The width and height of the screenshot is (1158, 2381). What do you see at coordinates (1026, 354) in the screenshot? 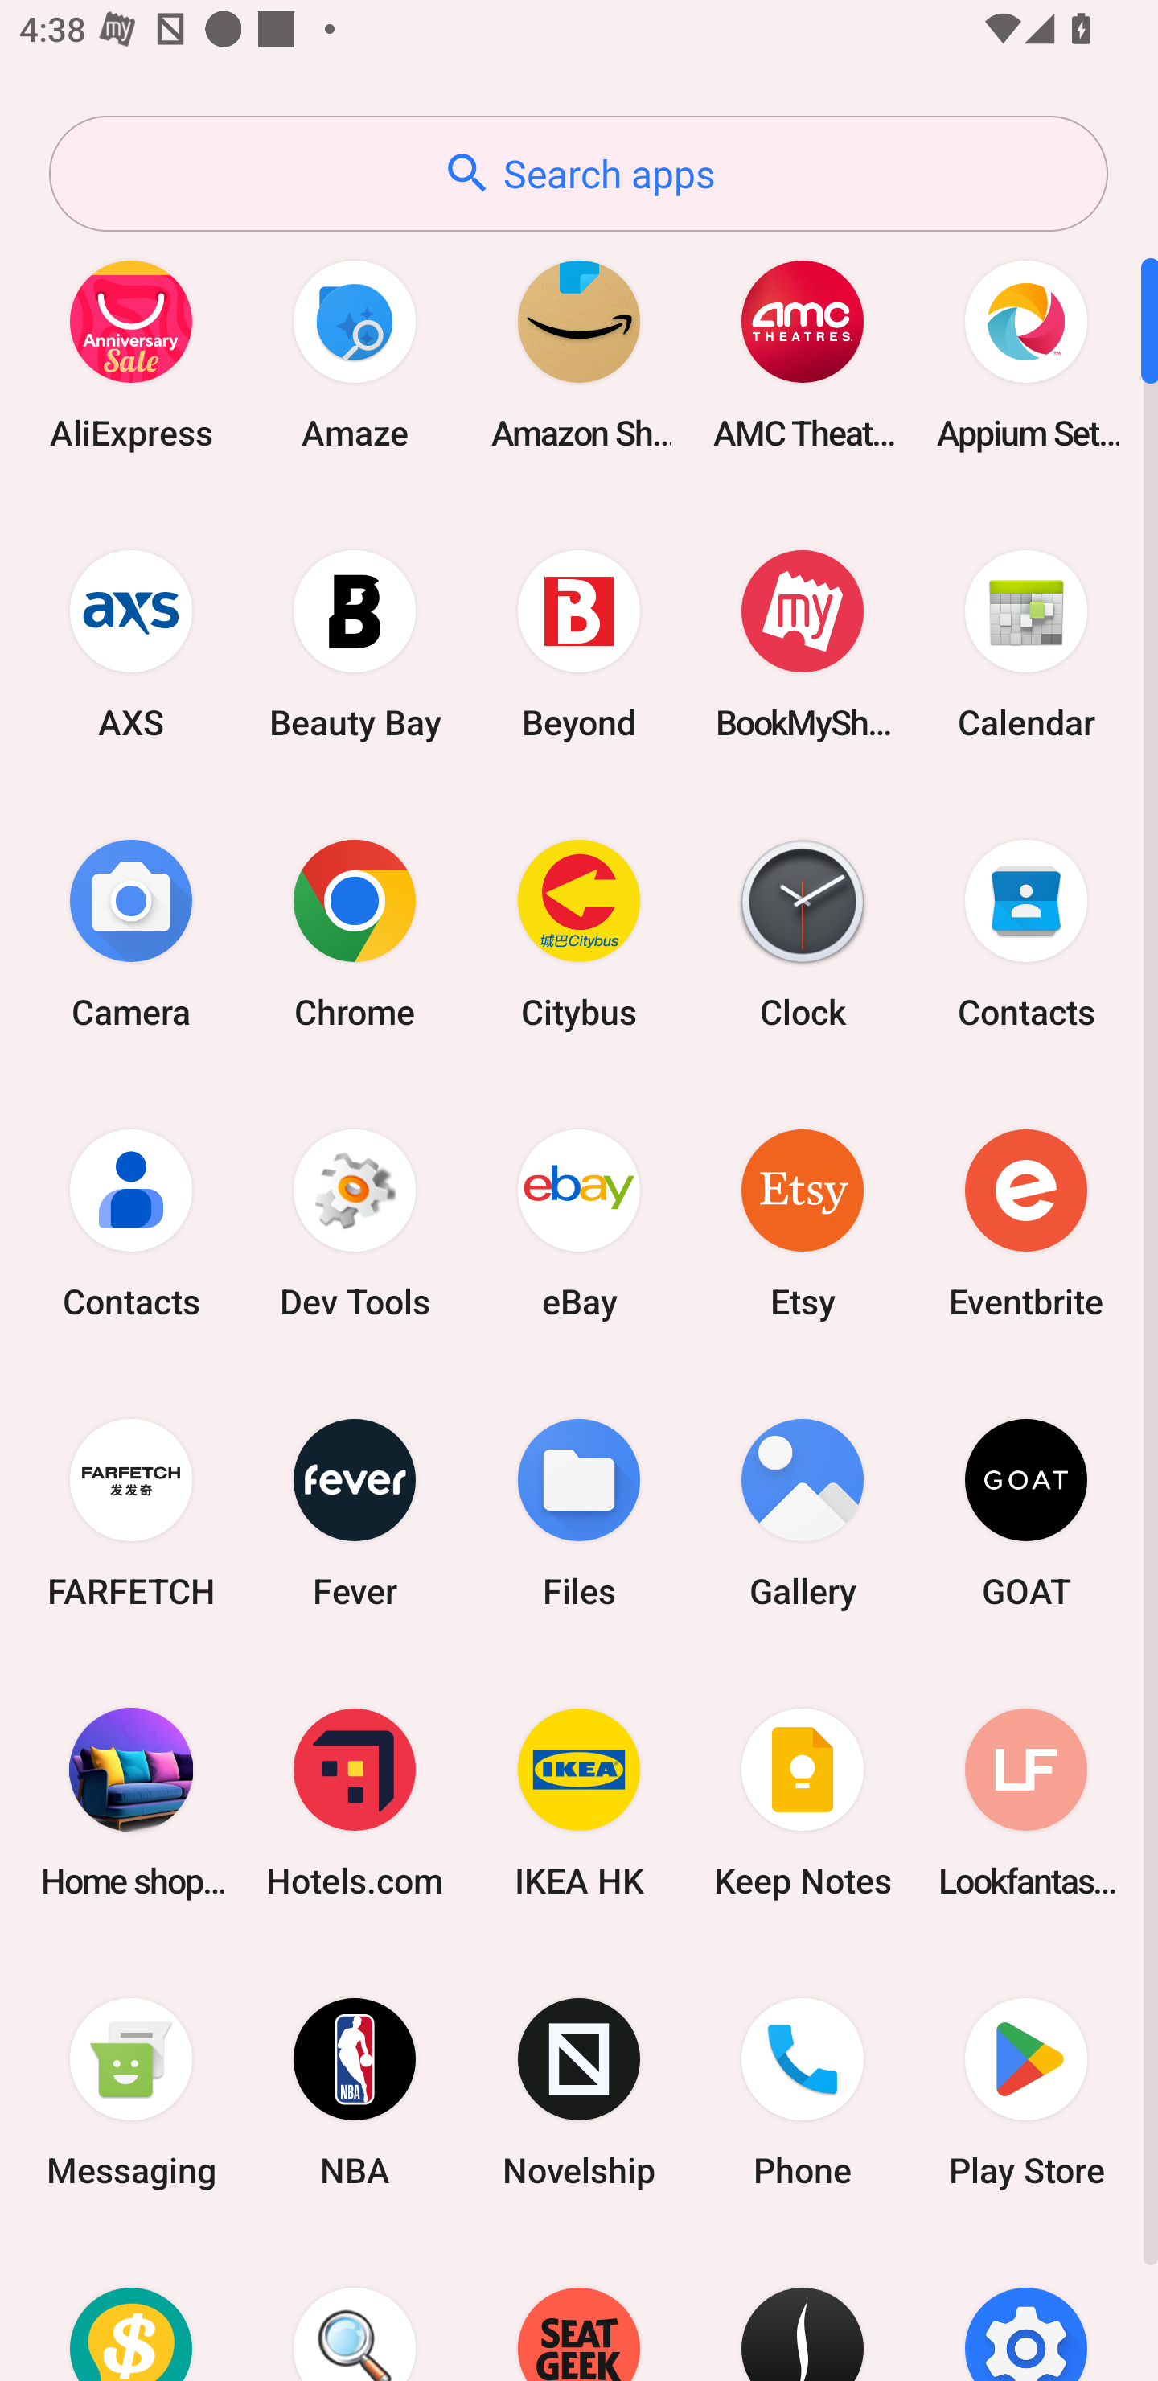
I see `Appium Settings` at bounding box center [1026, 354].